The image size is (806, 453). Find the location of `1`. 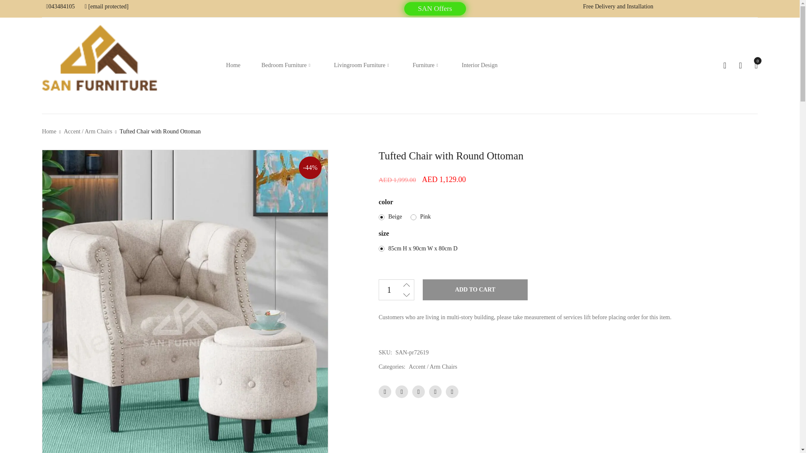

1 is located at coordinates (389, 289).